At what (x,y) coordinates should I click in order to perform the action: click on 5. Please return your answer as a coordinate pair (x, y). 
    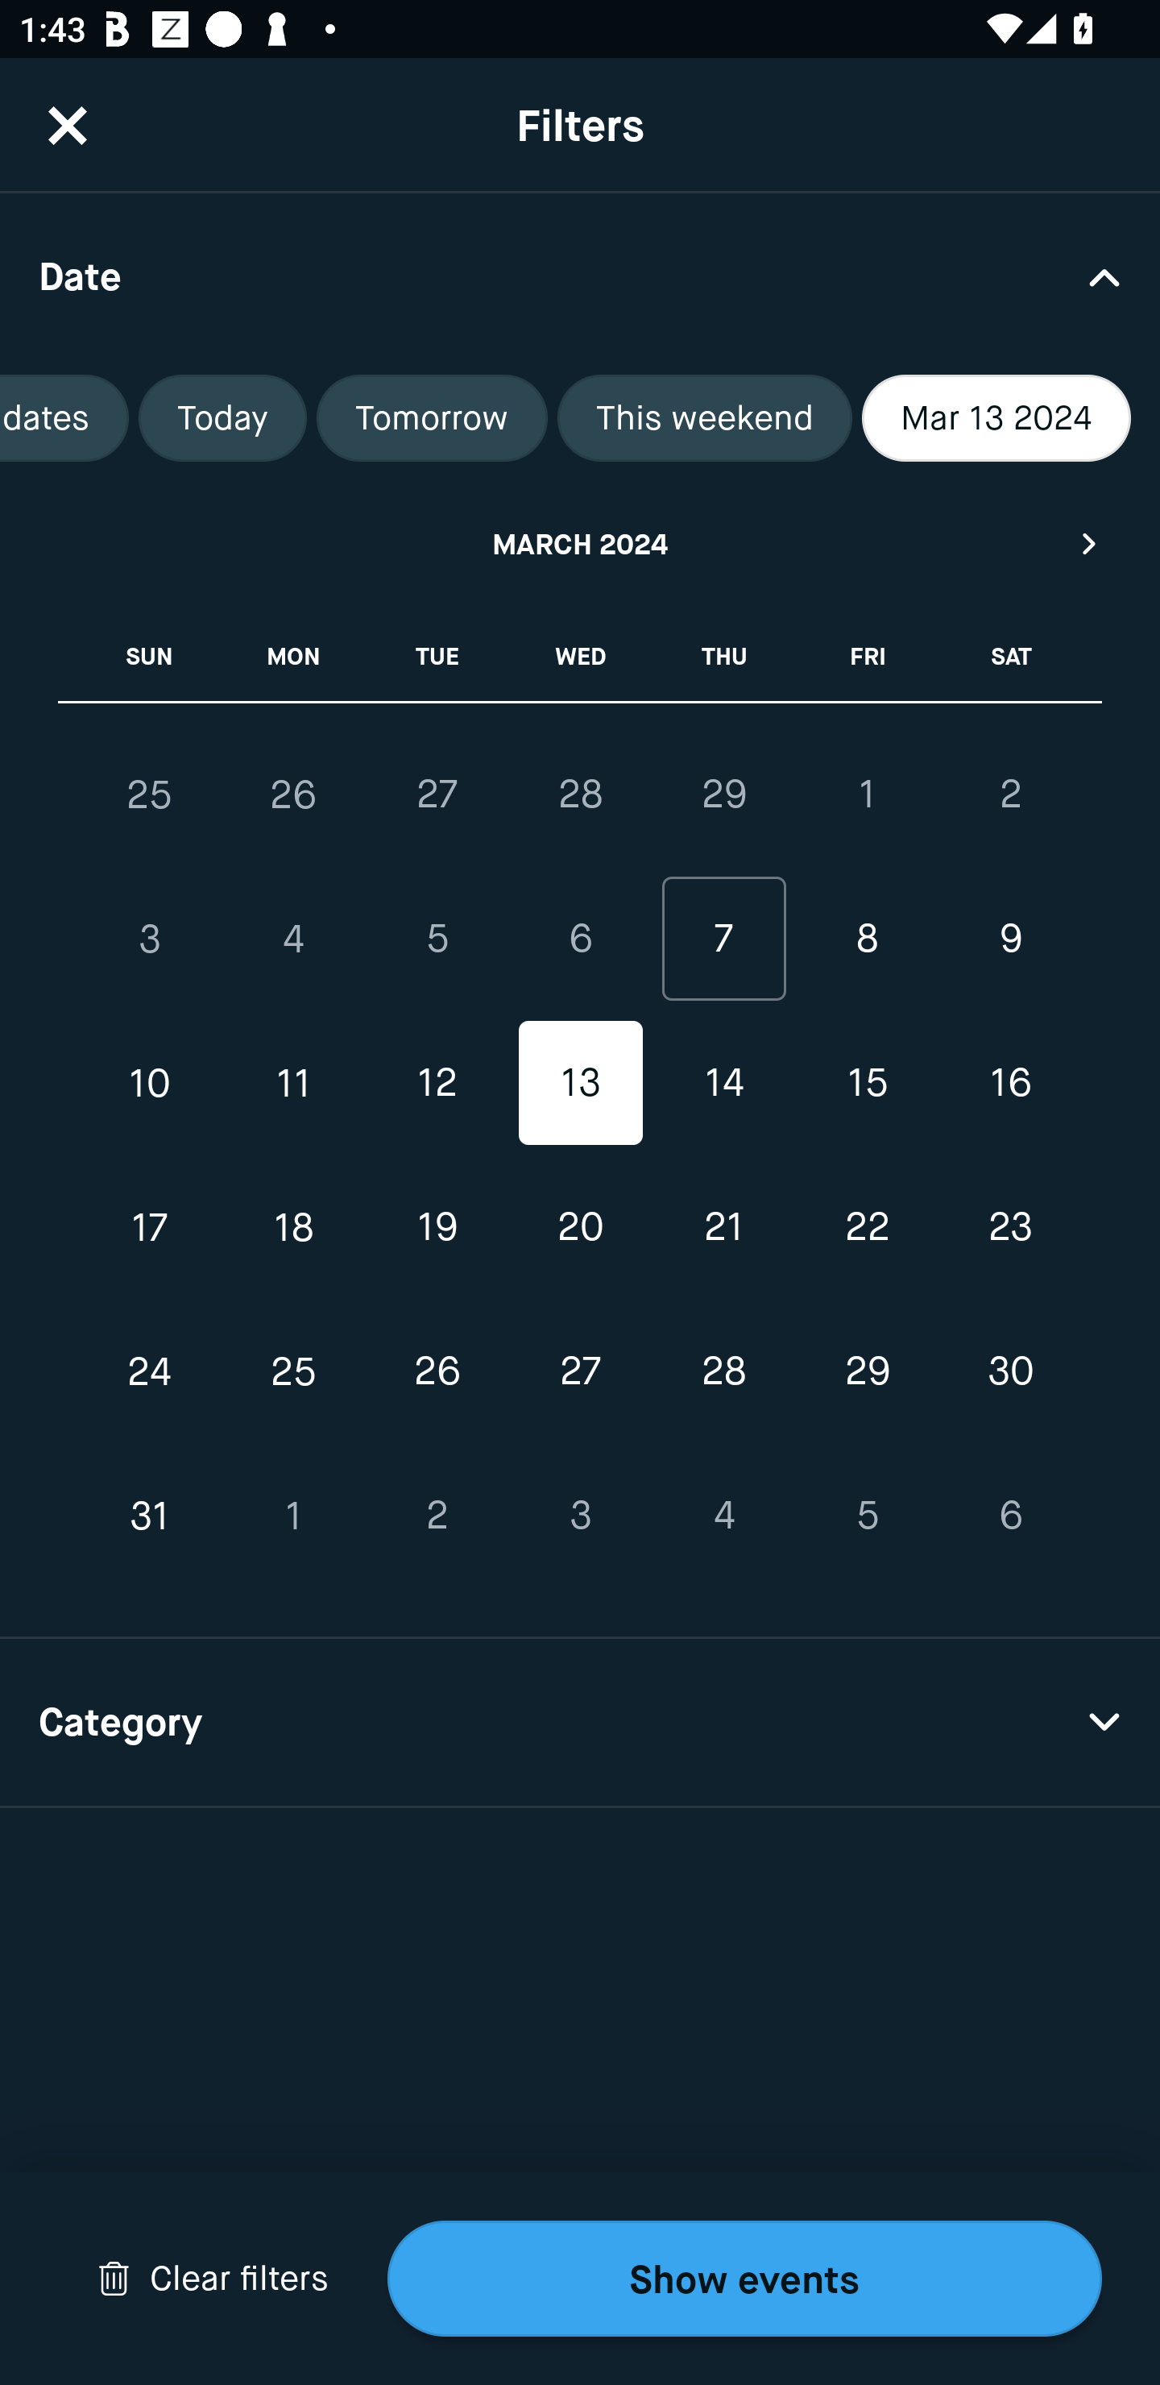
    Looking at the image, I should click on (437, 939).